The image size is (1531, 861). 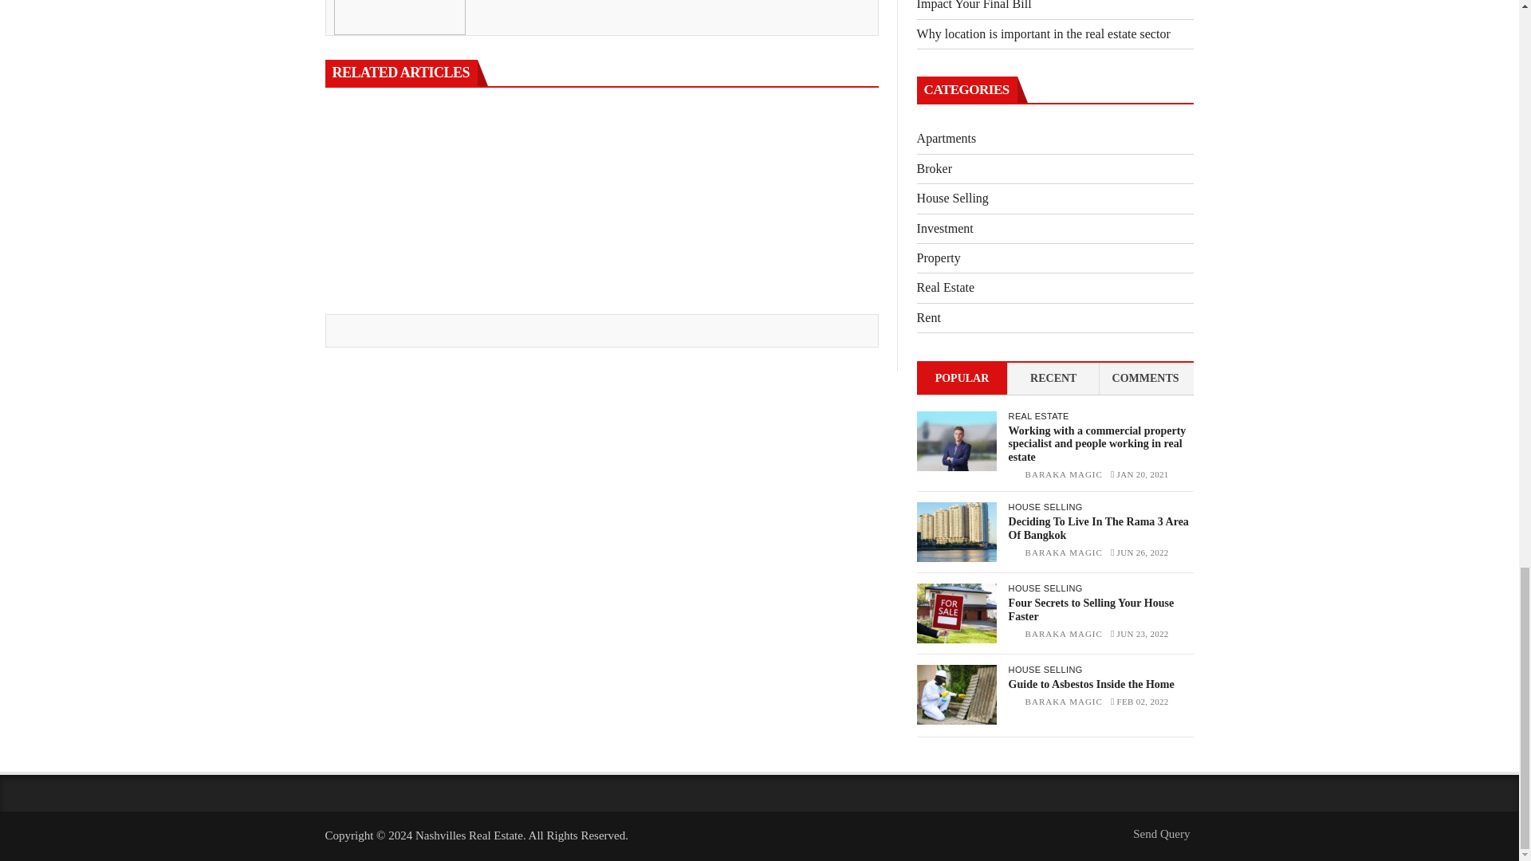 I want to click on Deciding To Live In The Rama 3 Area Of Bangkok, so click(x=957, y=532).